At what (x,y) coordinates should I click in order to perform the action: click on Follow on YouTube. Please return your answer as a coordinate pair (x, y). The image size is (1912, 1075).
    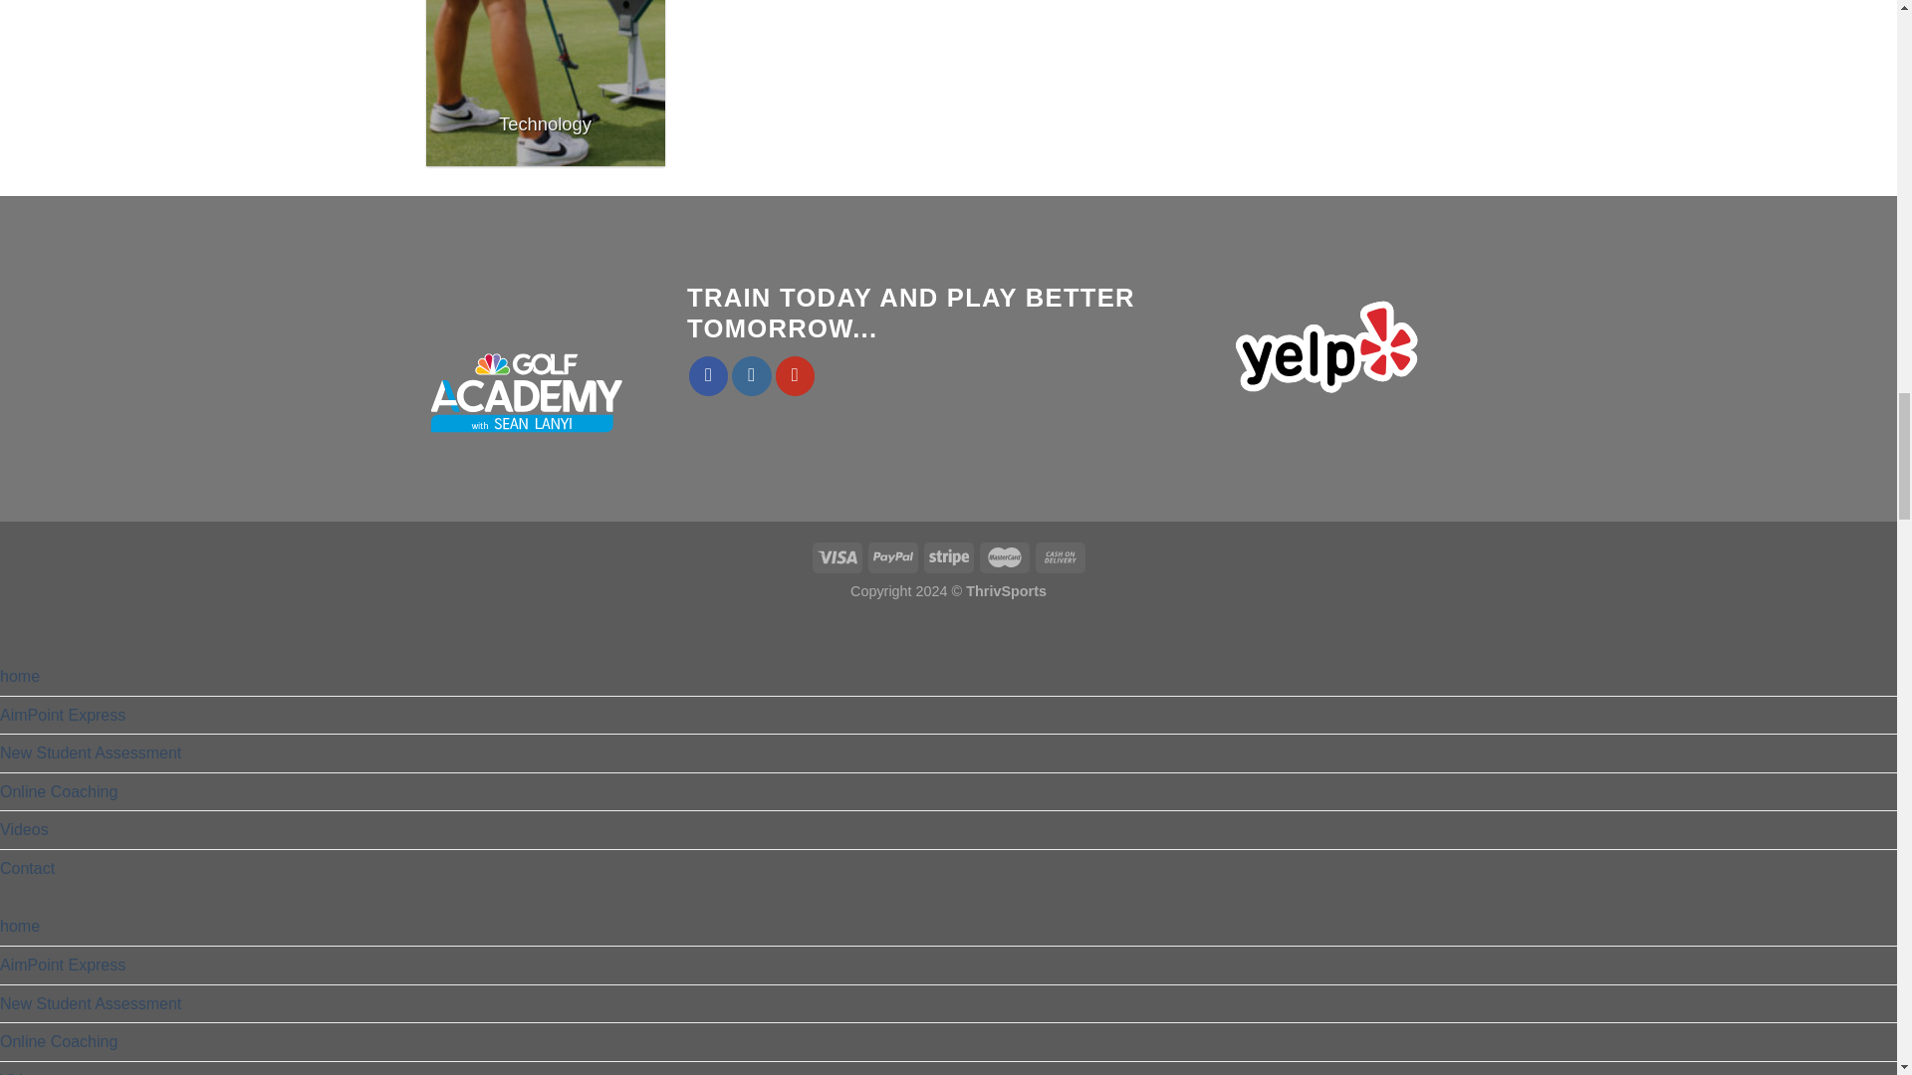
    Looking at the image, I should click on (796, 376).